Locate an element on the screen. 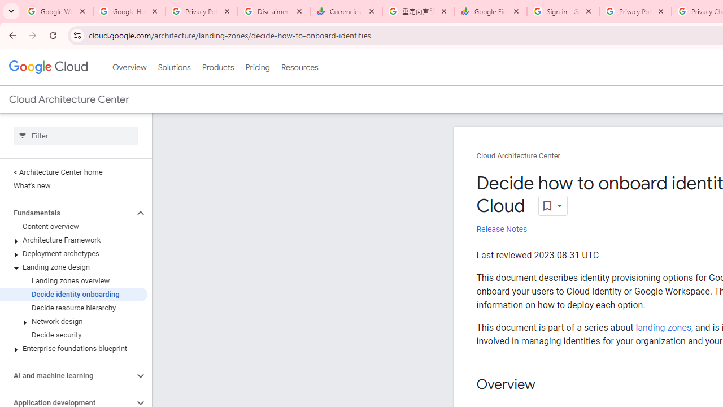 The height and width of the screenshot is (407, 723). Landing zone design is located at coordinates (73, 267).